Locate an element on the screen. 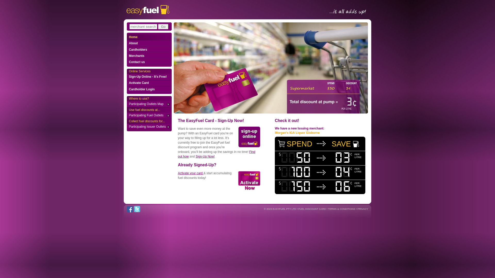 Image resolution: width=495 pixels, height=278 pixels. Cardholders is located at coordinates (149, 50).